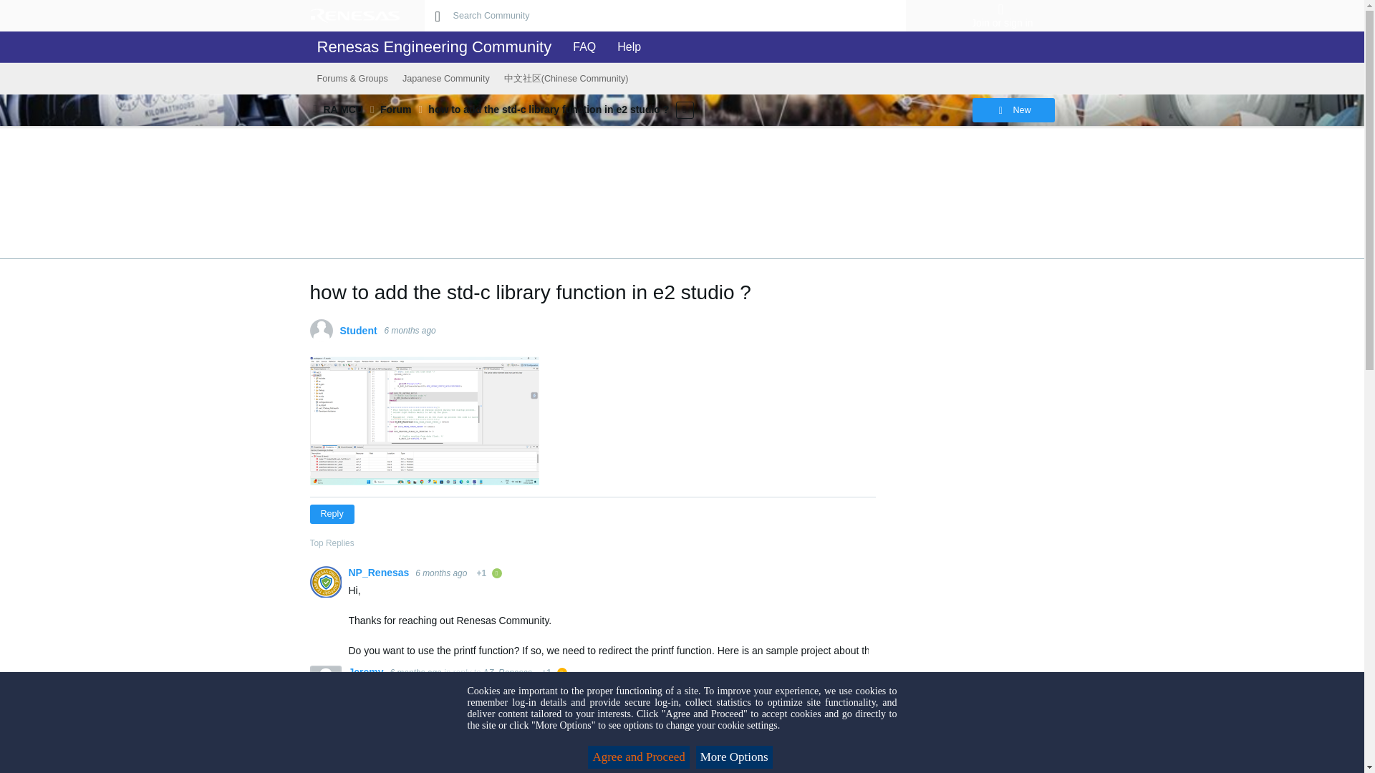 The height and width of the screenshot is (773, 1375). Describe the element at coordinates (625, 47) in the screenshot. I see `Help` at that location.